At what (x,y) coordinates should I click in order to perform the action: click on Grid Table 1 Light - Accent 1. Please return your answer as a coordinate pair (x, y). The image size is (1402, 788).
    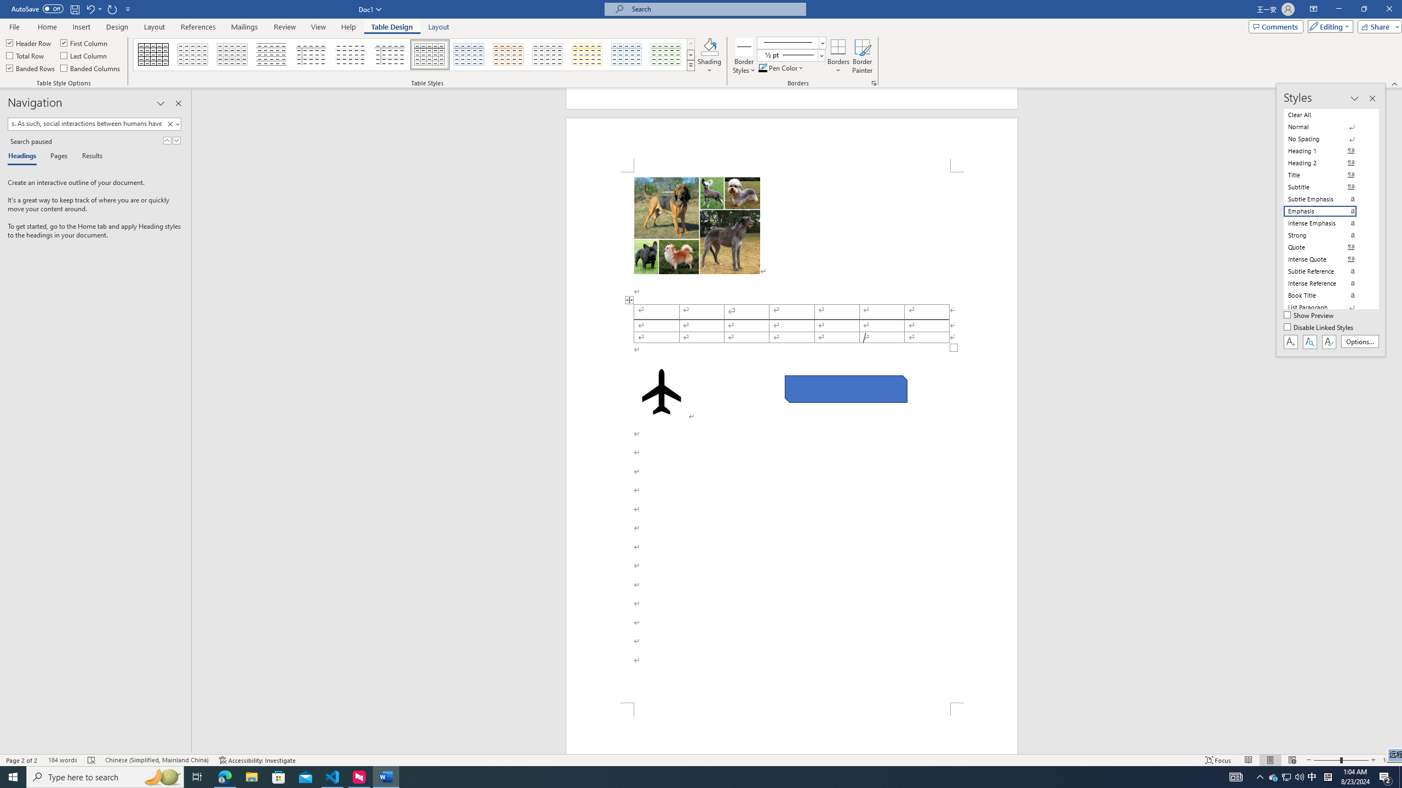
    Looking at the image, I should click on (469, 55).